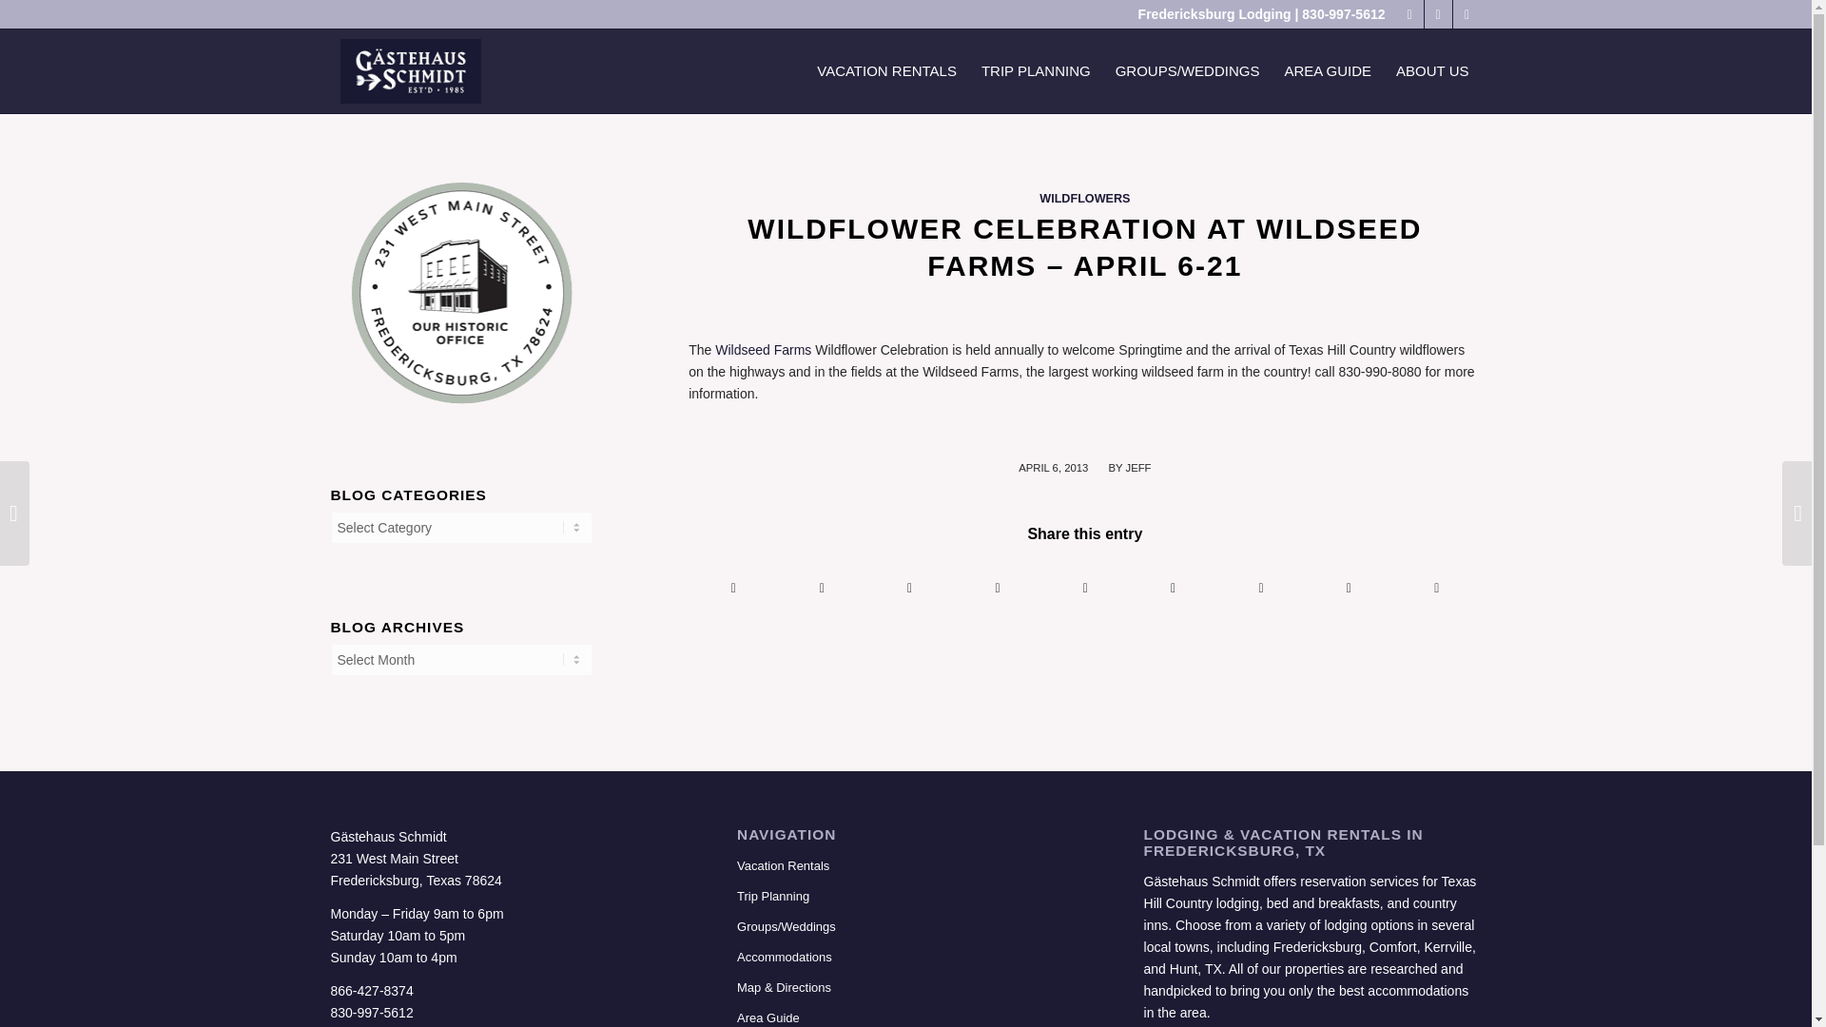 Image resolution: width=1826 pixels, height=1027 pixels. Describe the element at coordinates (1467, 14) in the screenshot. I see `Instagram` at that location.